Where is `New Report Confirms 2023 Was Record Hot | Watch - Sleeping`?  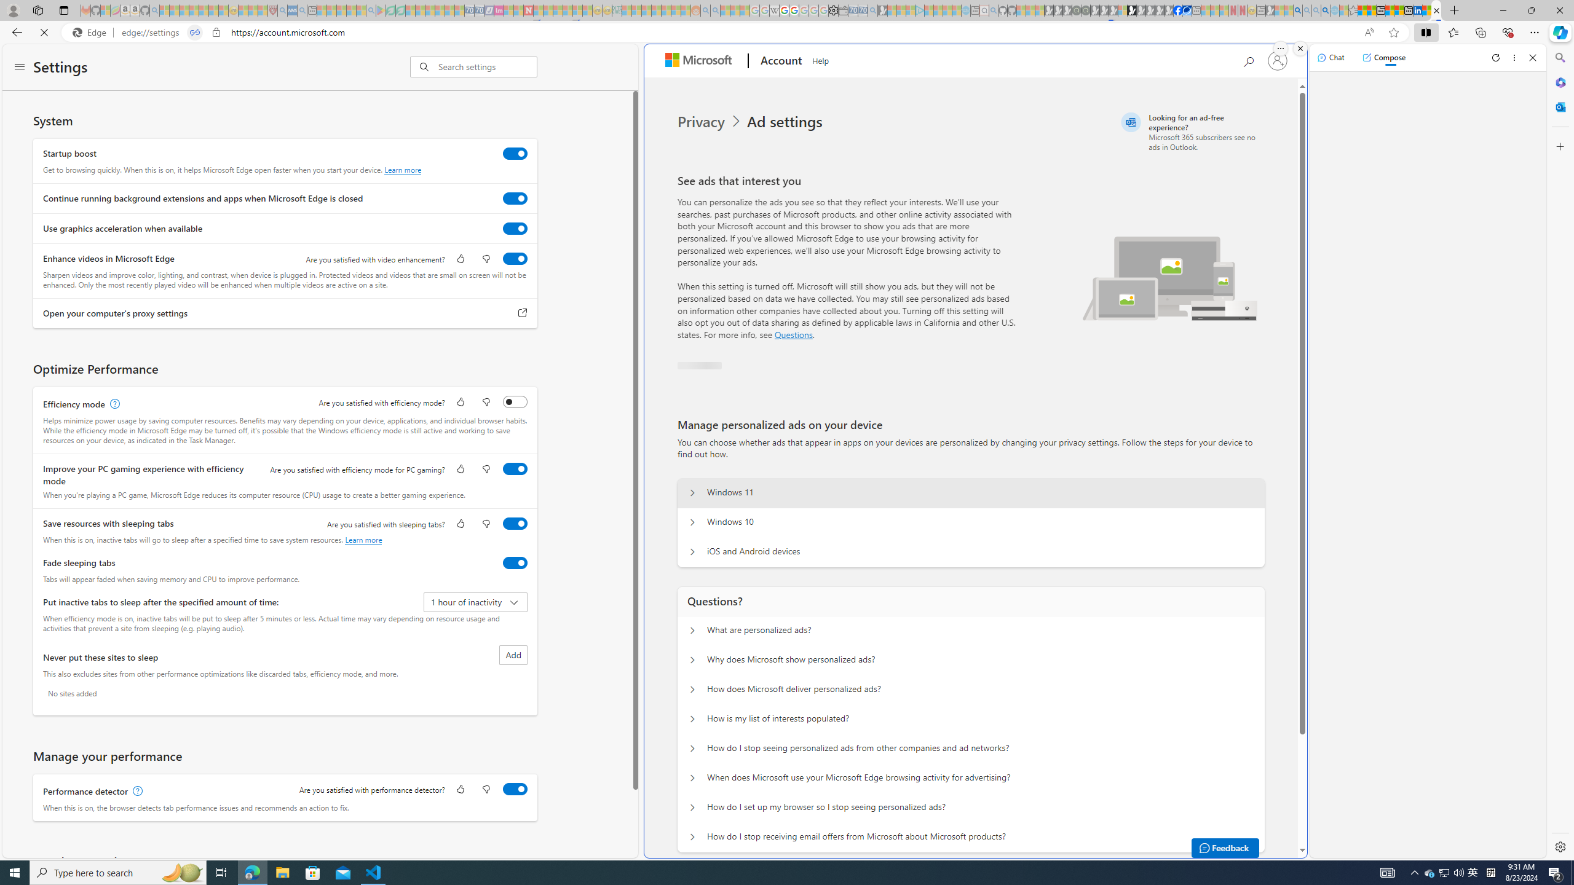 New Report Confirms 2023 Was Record Hot | Watch - Sleeping is located at coordinates (204, 10).